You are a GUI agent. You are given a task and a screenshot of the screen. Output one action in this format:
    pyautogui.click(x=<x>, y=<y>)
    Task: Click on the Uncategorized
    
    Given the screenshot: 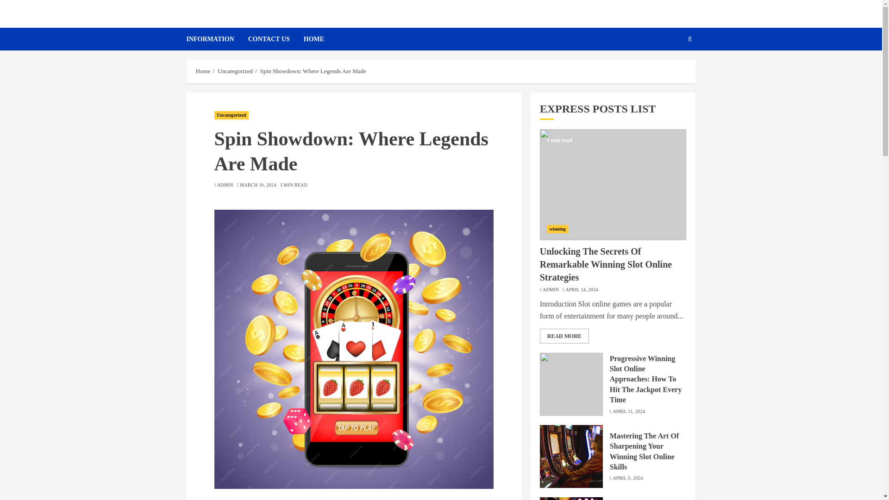 What is the action you would take?
    pyautogui.click(x=235, y=71)
    